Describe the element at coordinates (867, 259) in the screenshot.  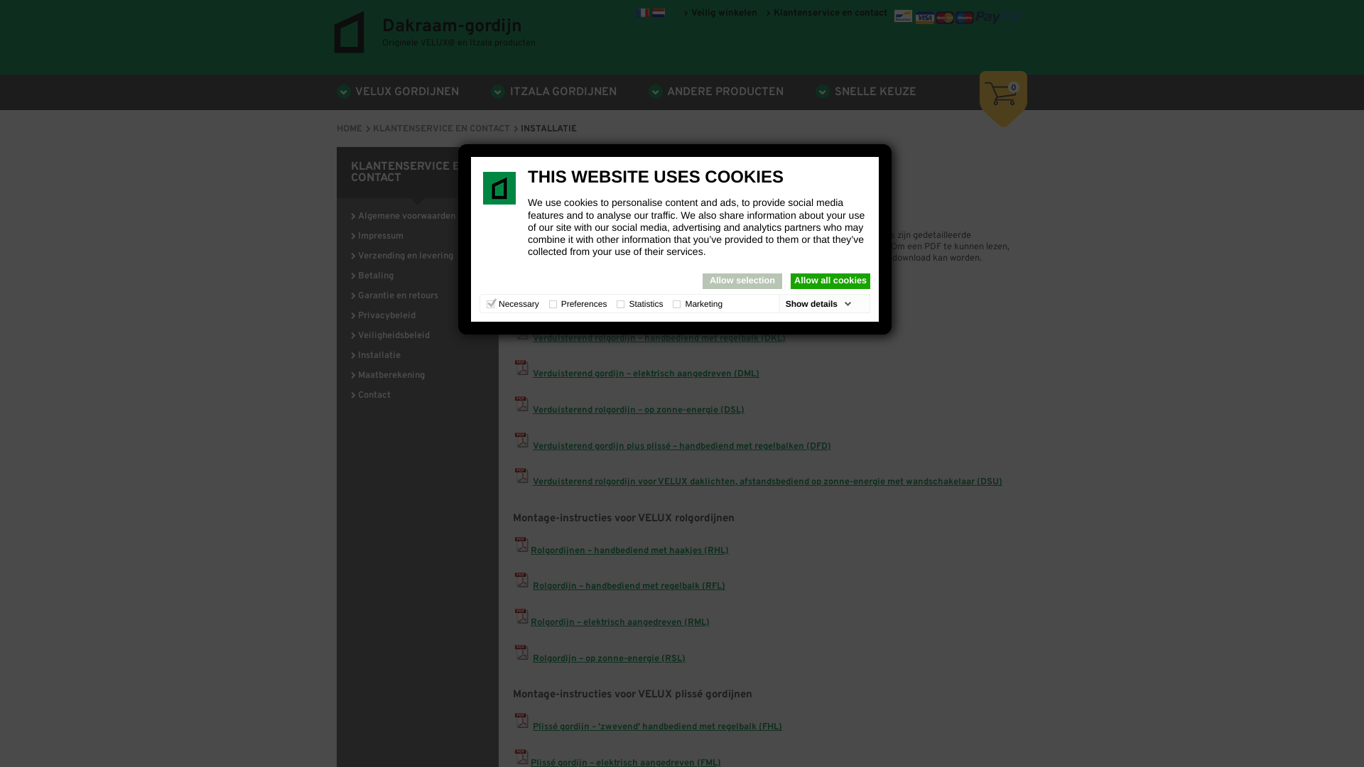
I see `Adobe` at that location.